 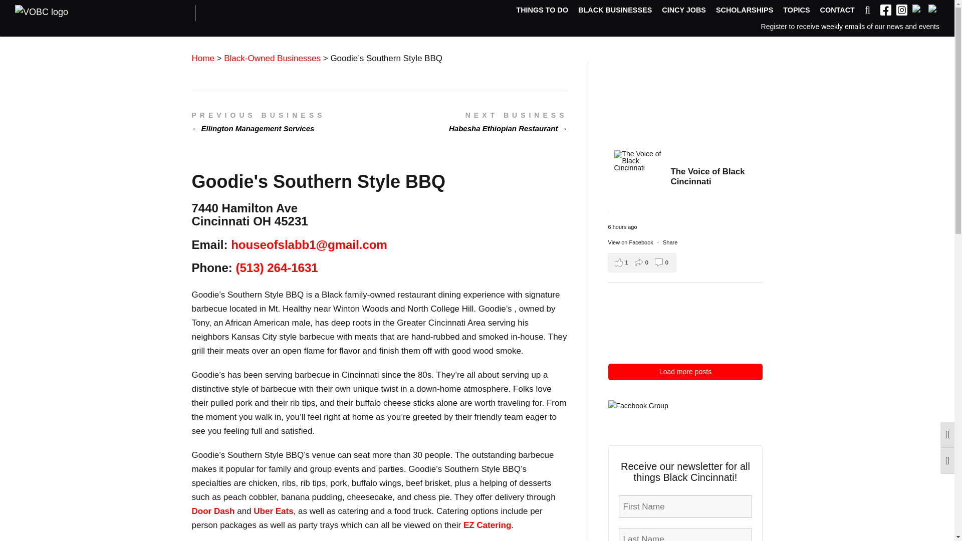 I want to click on BLACK BUSINESSES, so click(x=615, y=11).